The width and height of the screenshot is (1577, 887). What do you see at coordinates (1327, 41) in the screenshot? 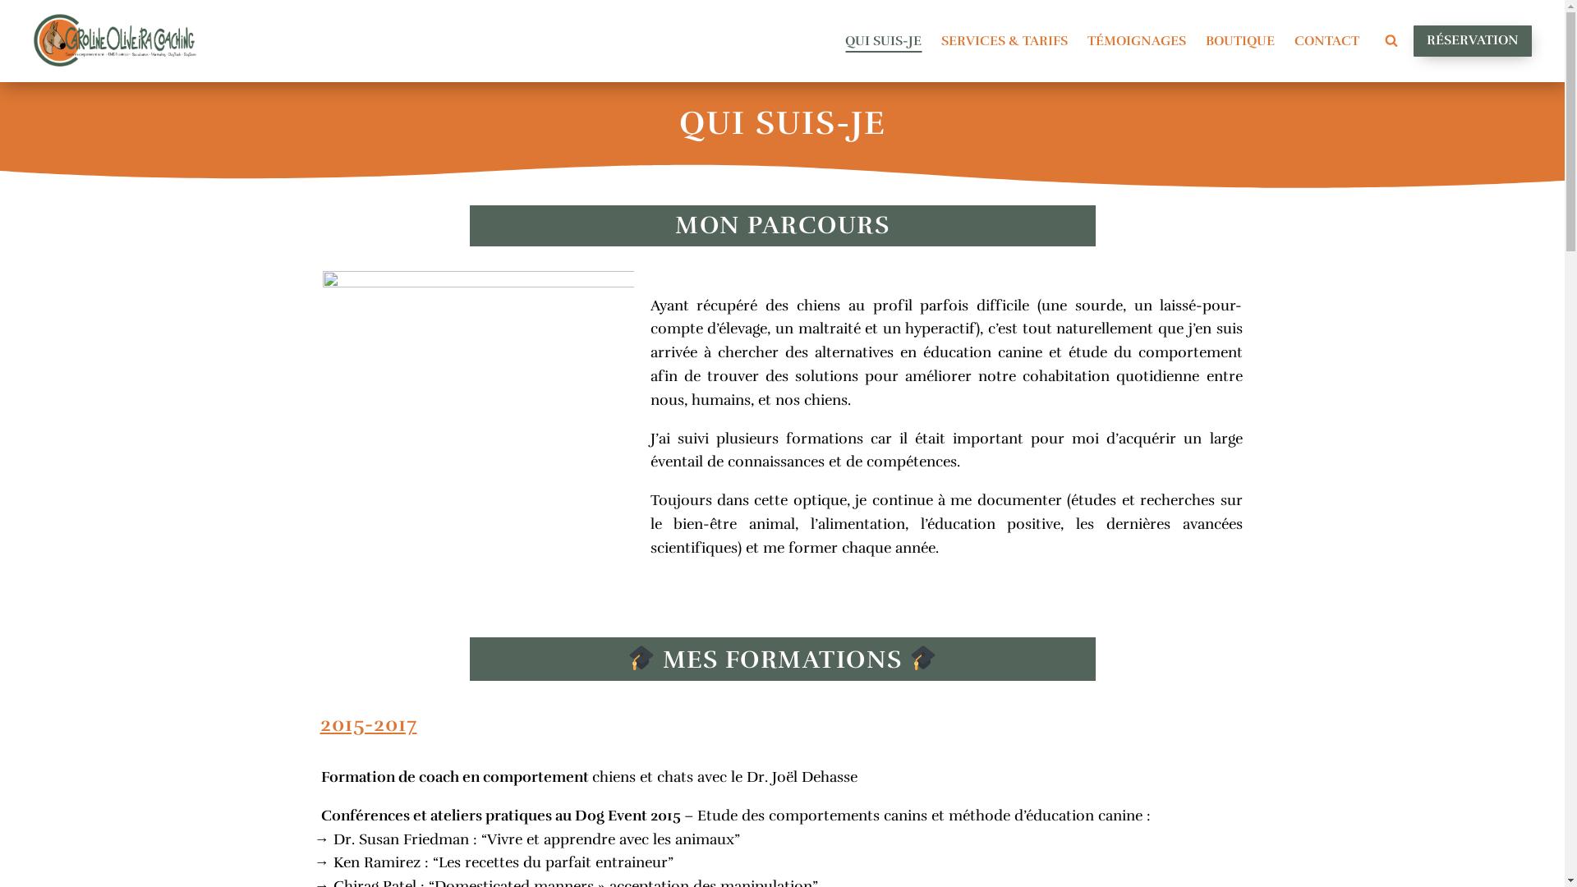
I see `CONTACT` at bounding box center [1327, 41].